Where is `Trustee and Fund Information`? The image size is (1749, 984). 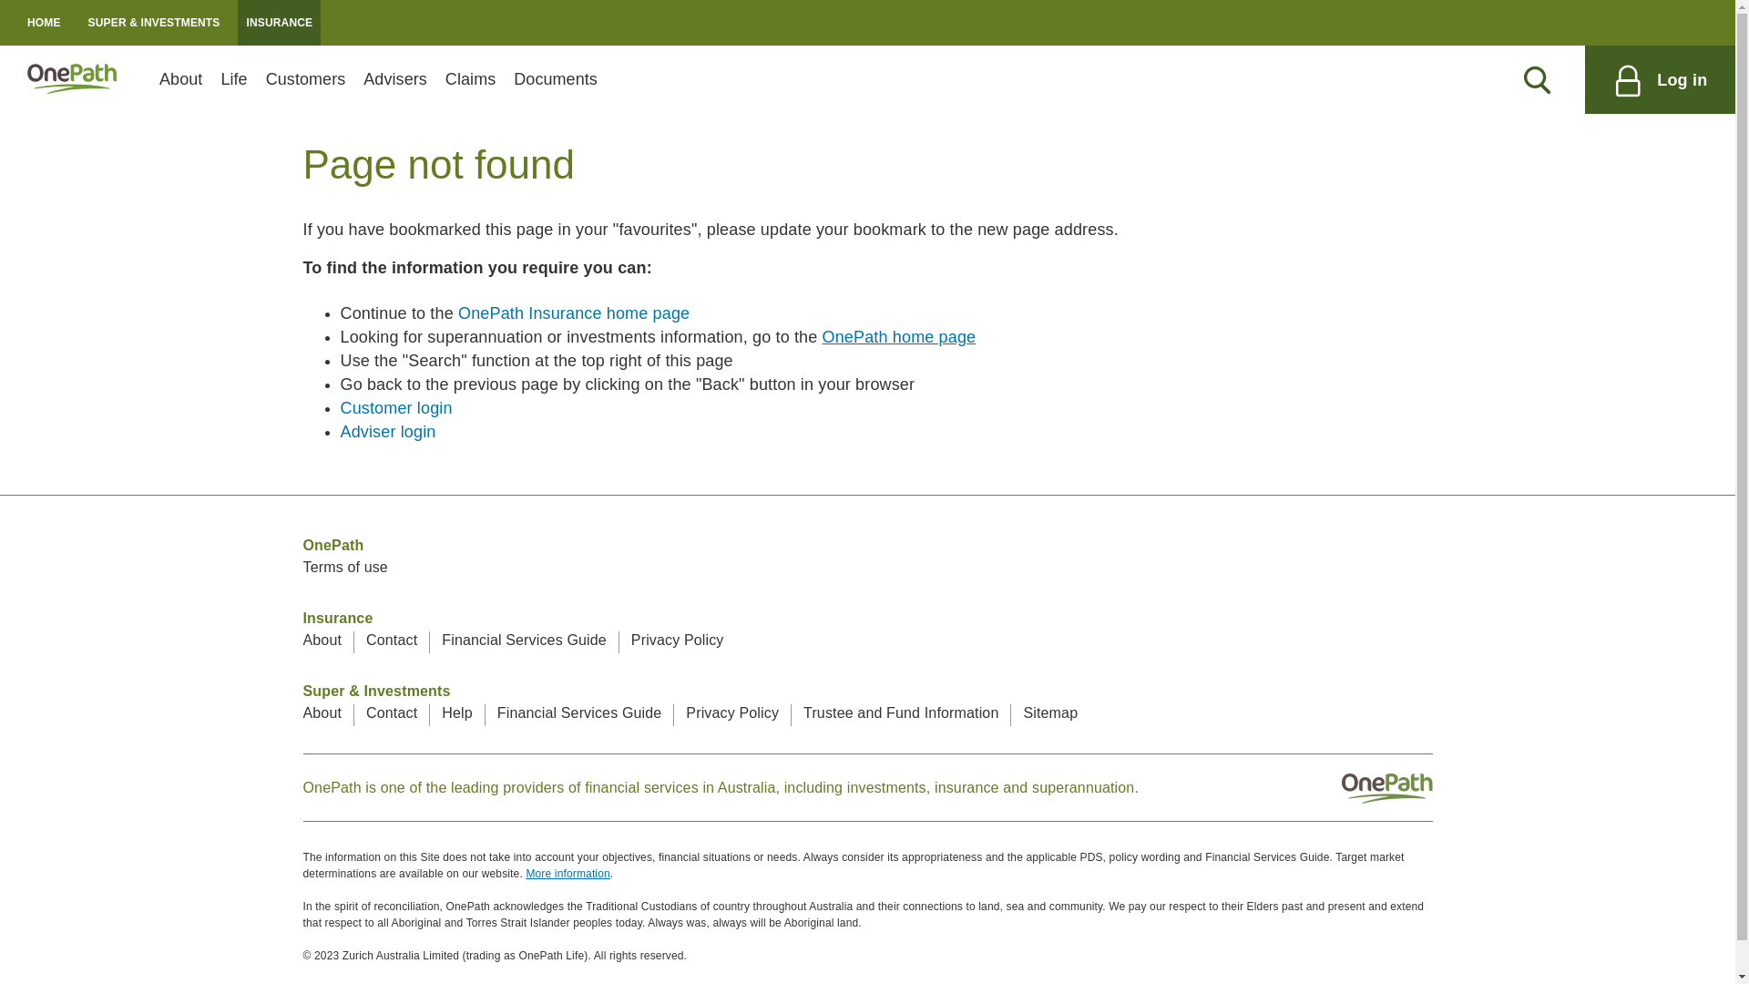 Trustee and Fund Information is located at coordinates (901, 712).